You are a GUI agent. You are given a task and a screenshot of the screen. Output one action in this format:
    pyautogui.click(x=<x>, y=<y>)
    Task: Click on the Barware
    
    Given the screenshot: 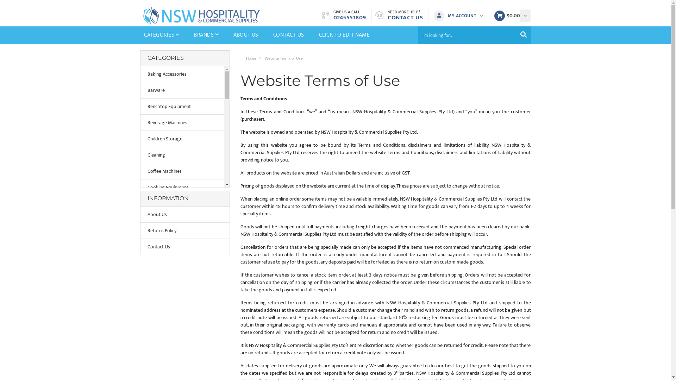 What is the action you would take?
    pyautogui.click(x=182, y=90)
    